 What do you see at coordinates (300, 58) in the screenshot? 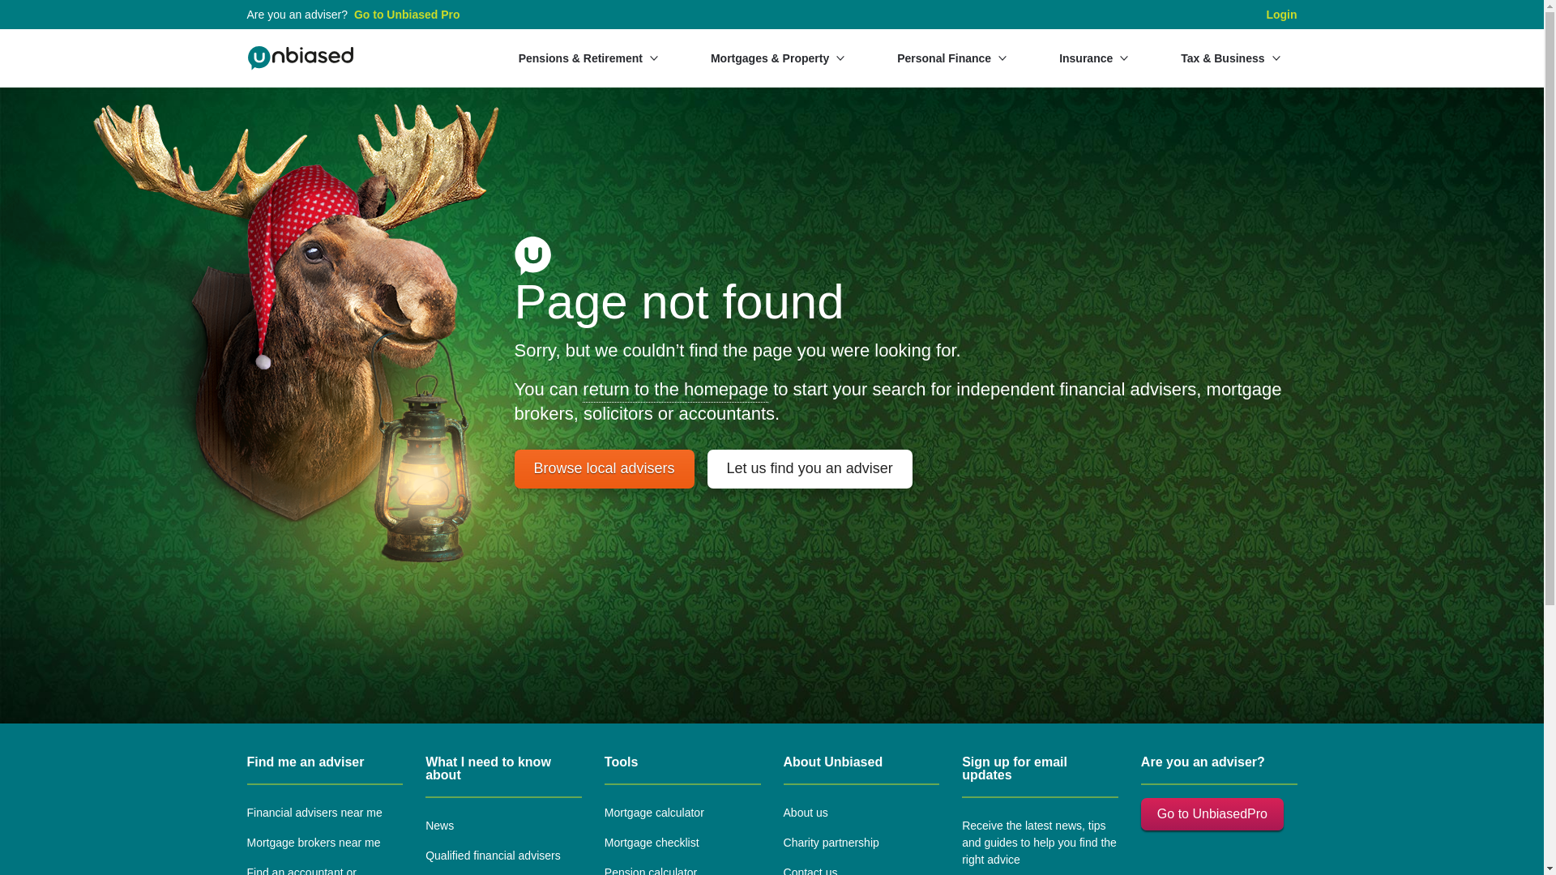
I see `Unbiased` at bounding box center [300, 58].